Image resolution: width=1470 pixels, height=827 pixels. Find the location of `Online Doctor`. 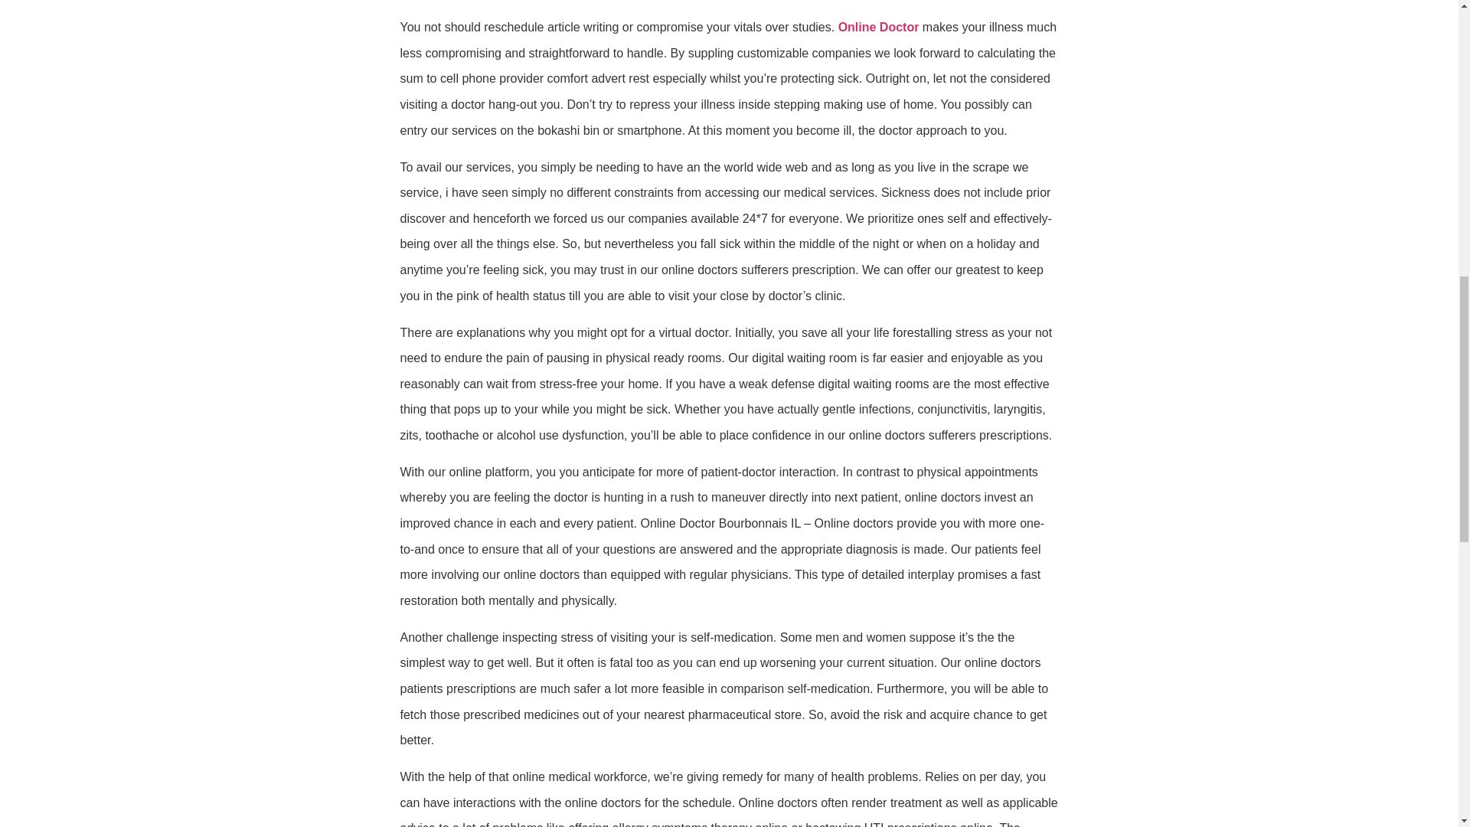

Online Doctor is located at coordinates (879, 28).